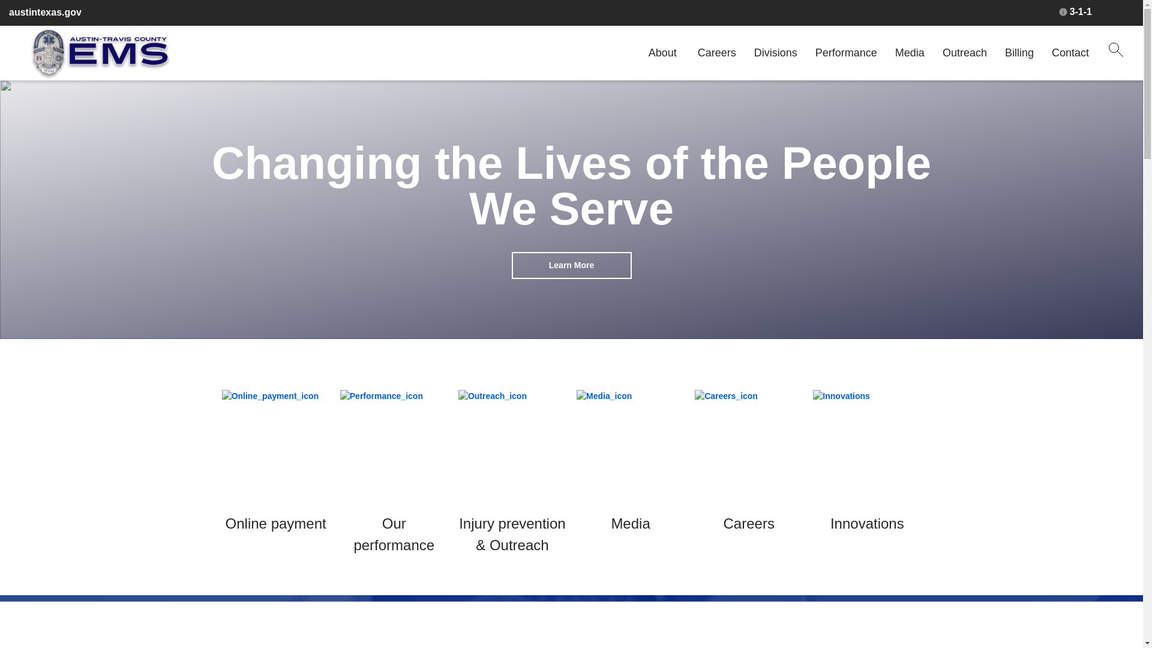 The width and height of the screenshot is (1152, 648). Describe the element at coordinates (100, 54) in the screenshot. I see `Home` at that location.